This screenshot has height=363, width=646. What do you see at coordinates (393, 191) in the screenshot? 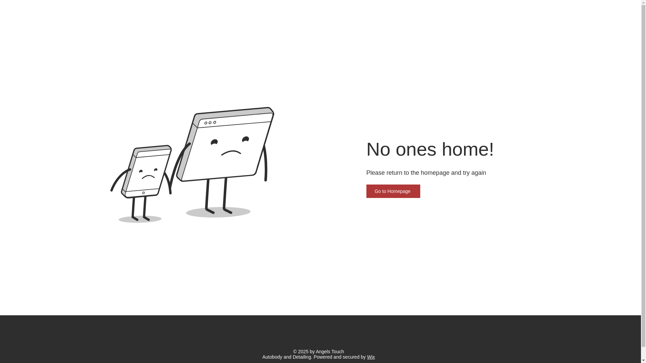
I see `Go to Homepage` at bounding box center [393, 191].